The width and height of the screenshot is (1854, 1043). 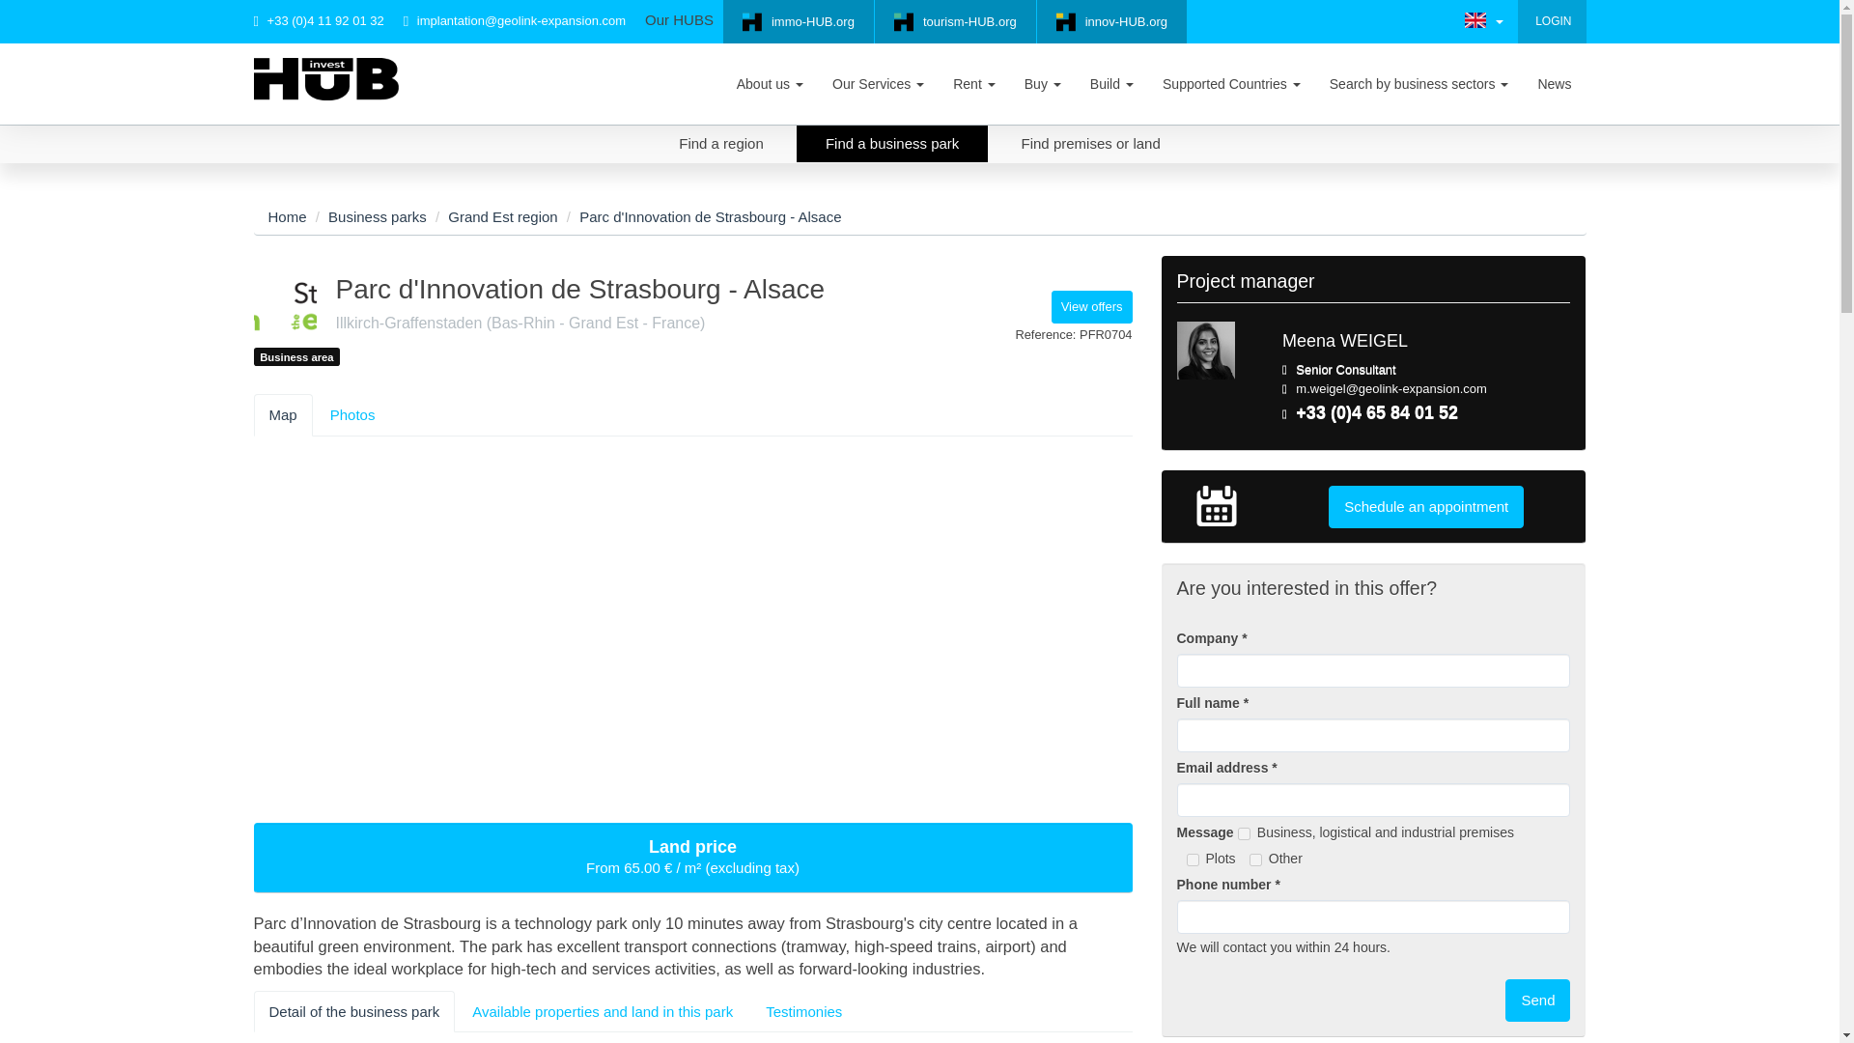 I want to click on tourism-HUB.org, so click(x=956, y=21).